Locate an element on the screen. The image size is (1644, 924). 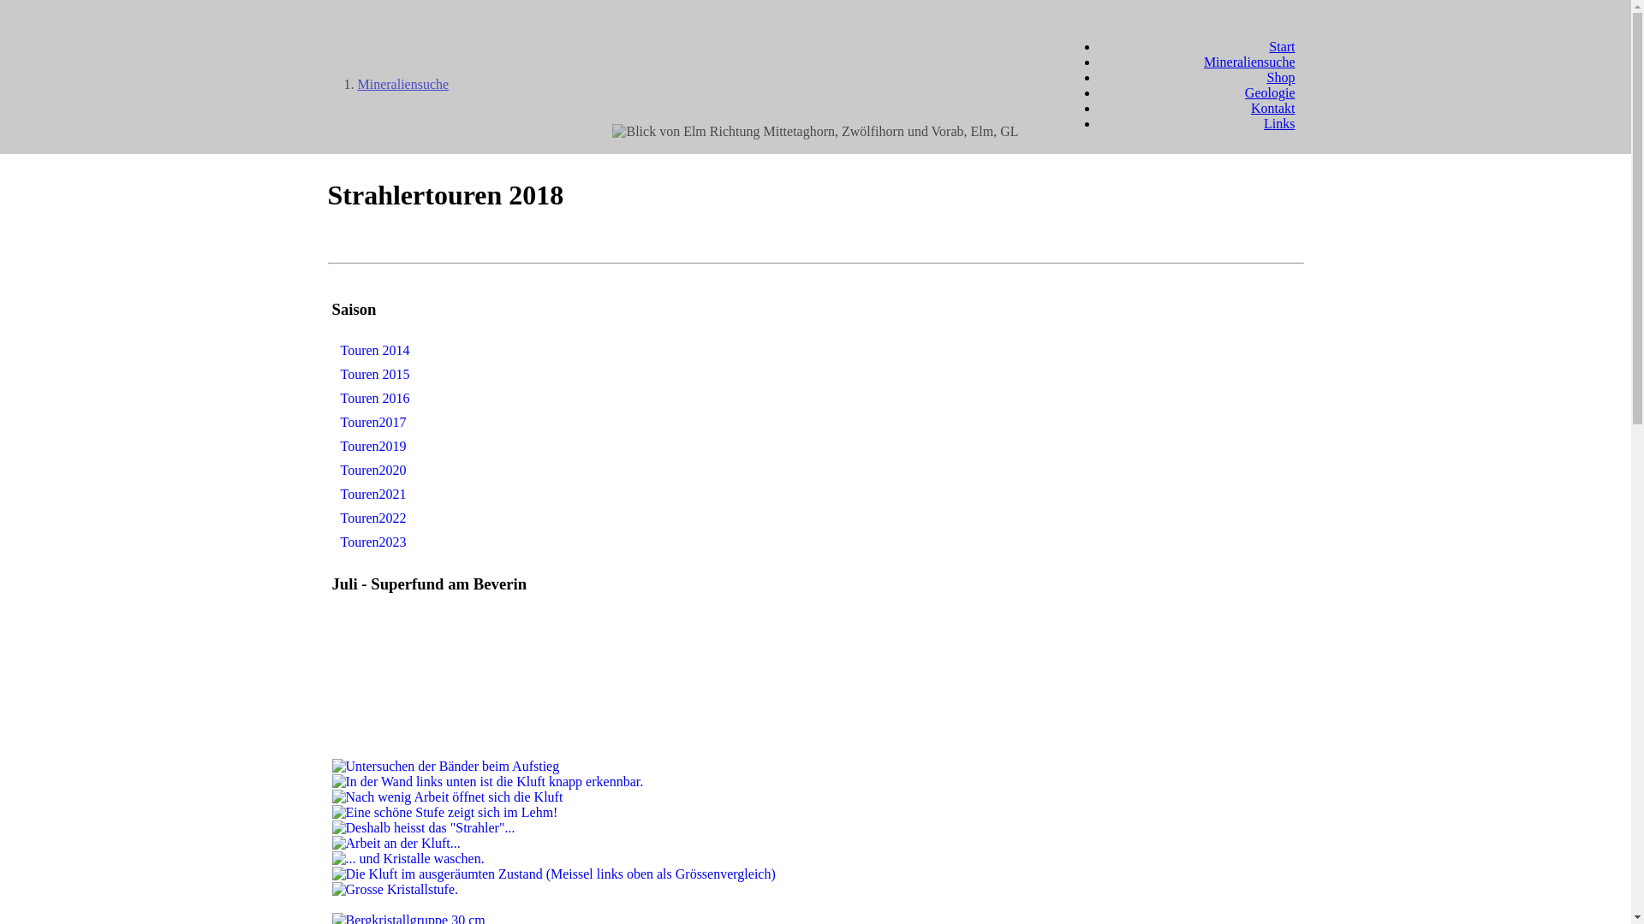
Touren2023 is located at coordinates (373, 542).